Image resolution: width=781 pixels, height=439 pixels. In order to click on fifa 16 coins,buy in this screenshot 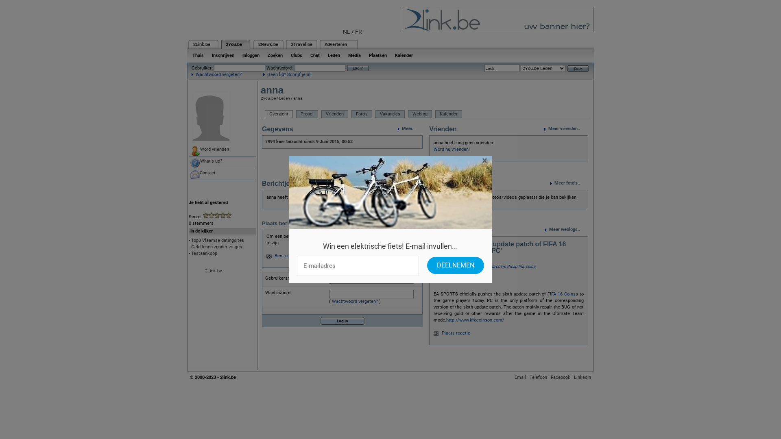, I will do `click(473, 267)`.